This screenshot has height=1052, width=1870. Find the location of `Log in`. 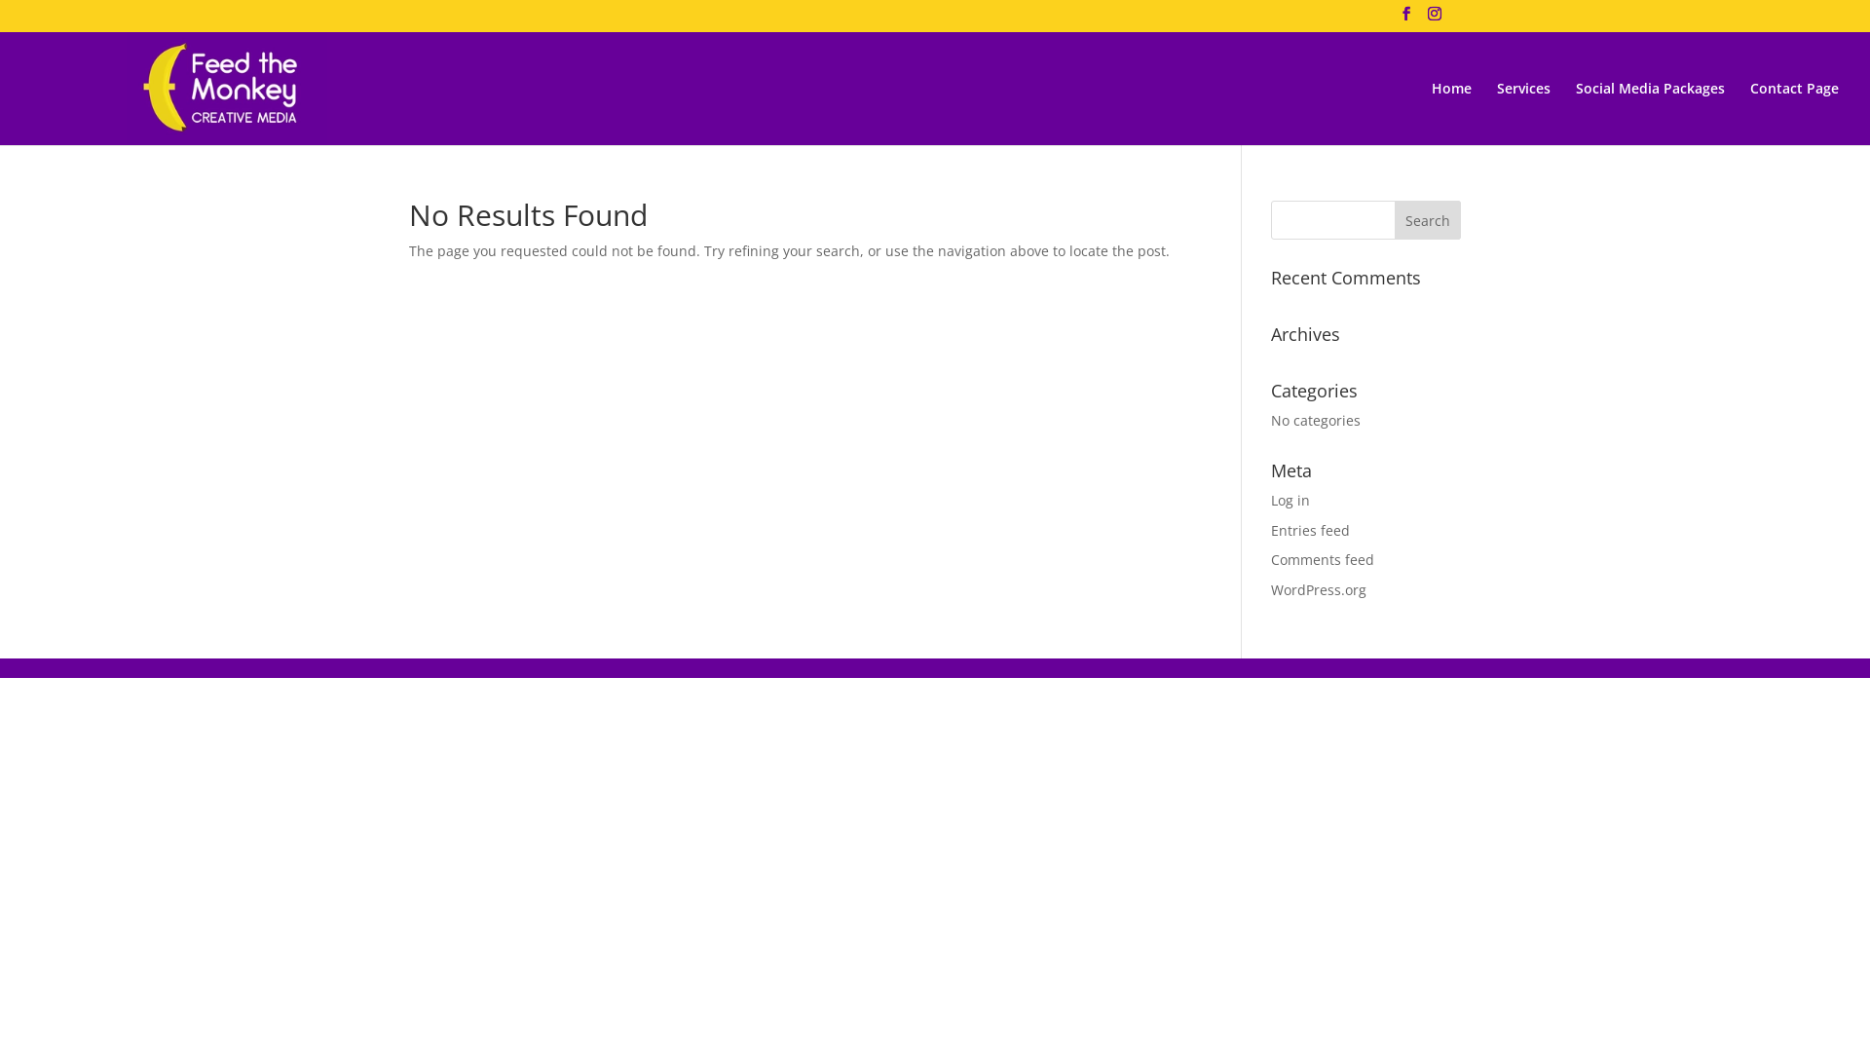

Log in is located at coordinates (1290, 501).